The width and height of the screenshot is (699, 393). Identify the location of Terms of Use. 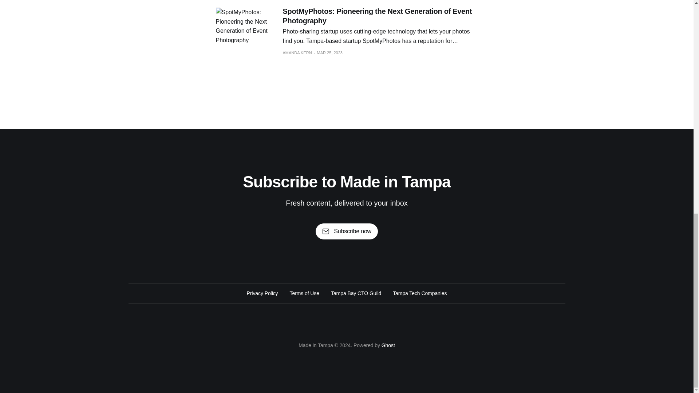
(304, 293).